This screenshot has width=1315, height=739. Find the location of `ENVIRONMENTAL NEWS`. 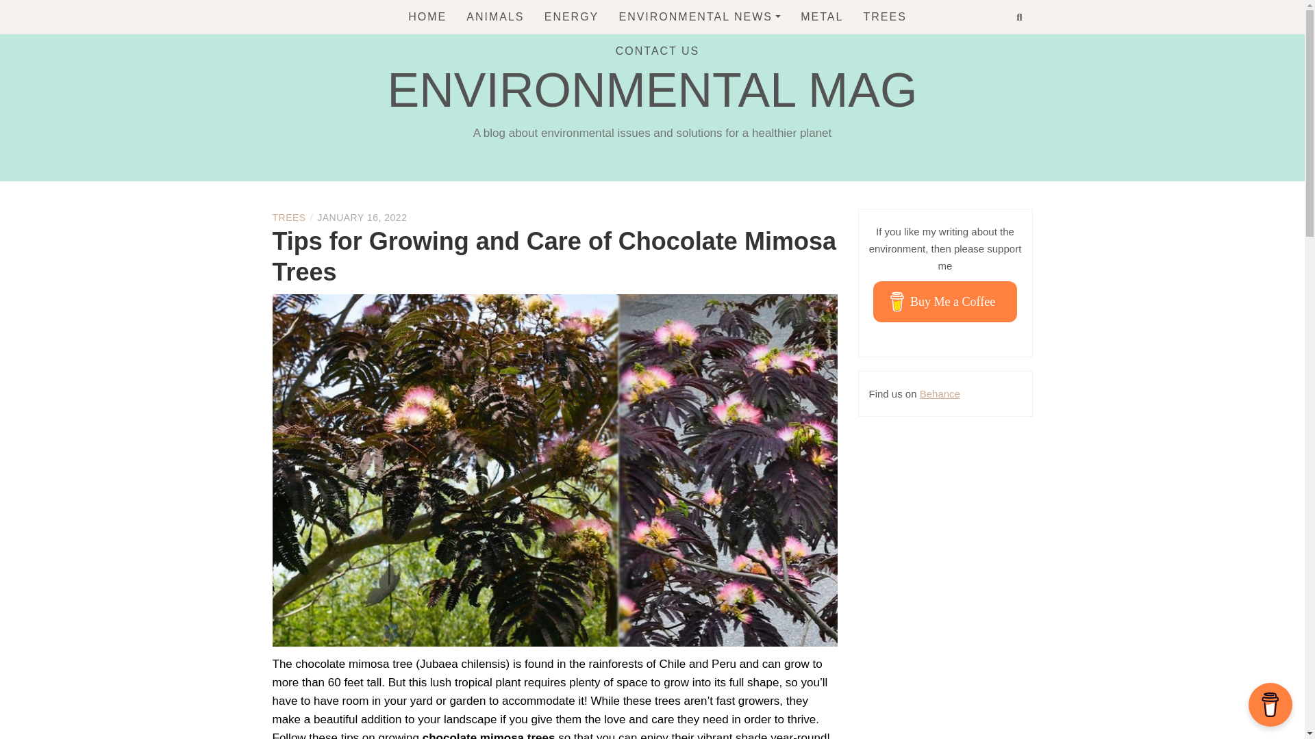

ENVIRONMENTAL NEWS is located at coordinates (699, 16).